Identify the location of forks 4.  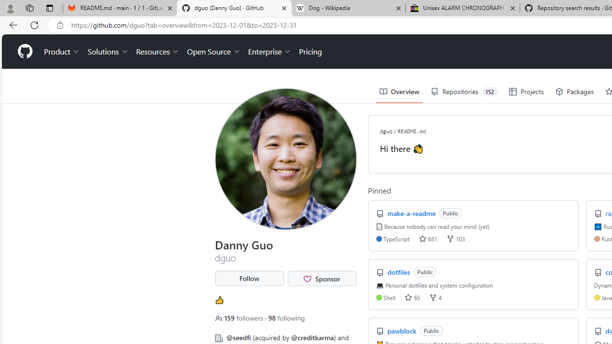
(435, 297).